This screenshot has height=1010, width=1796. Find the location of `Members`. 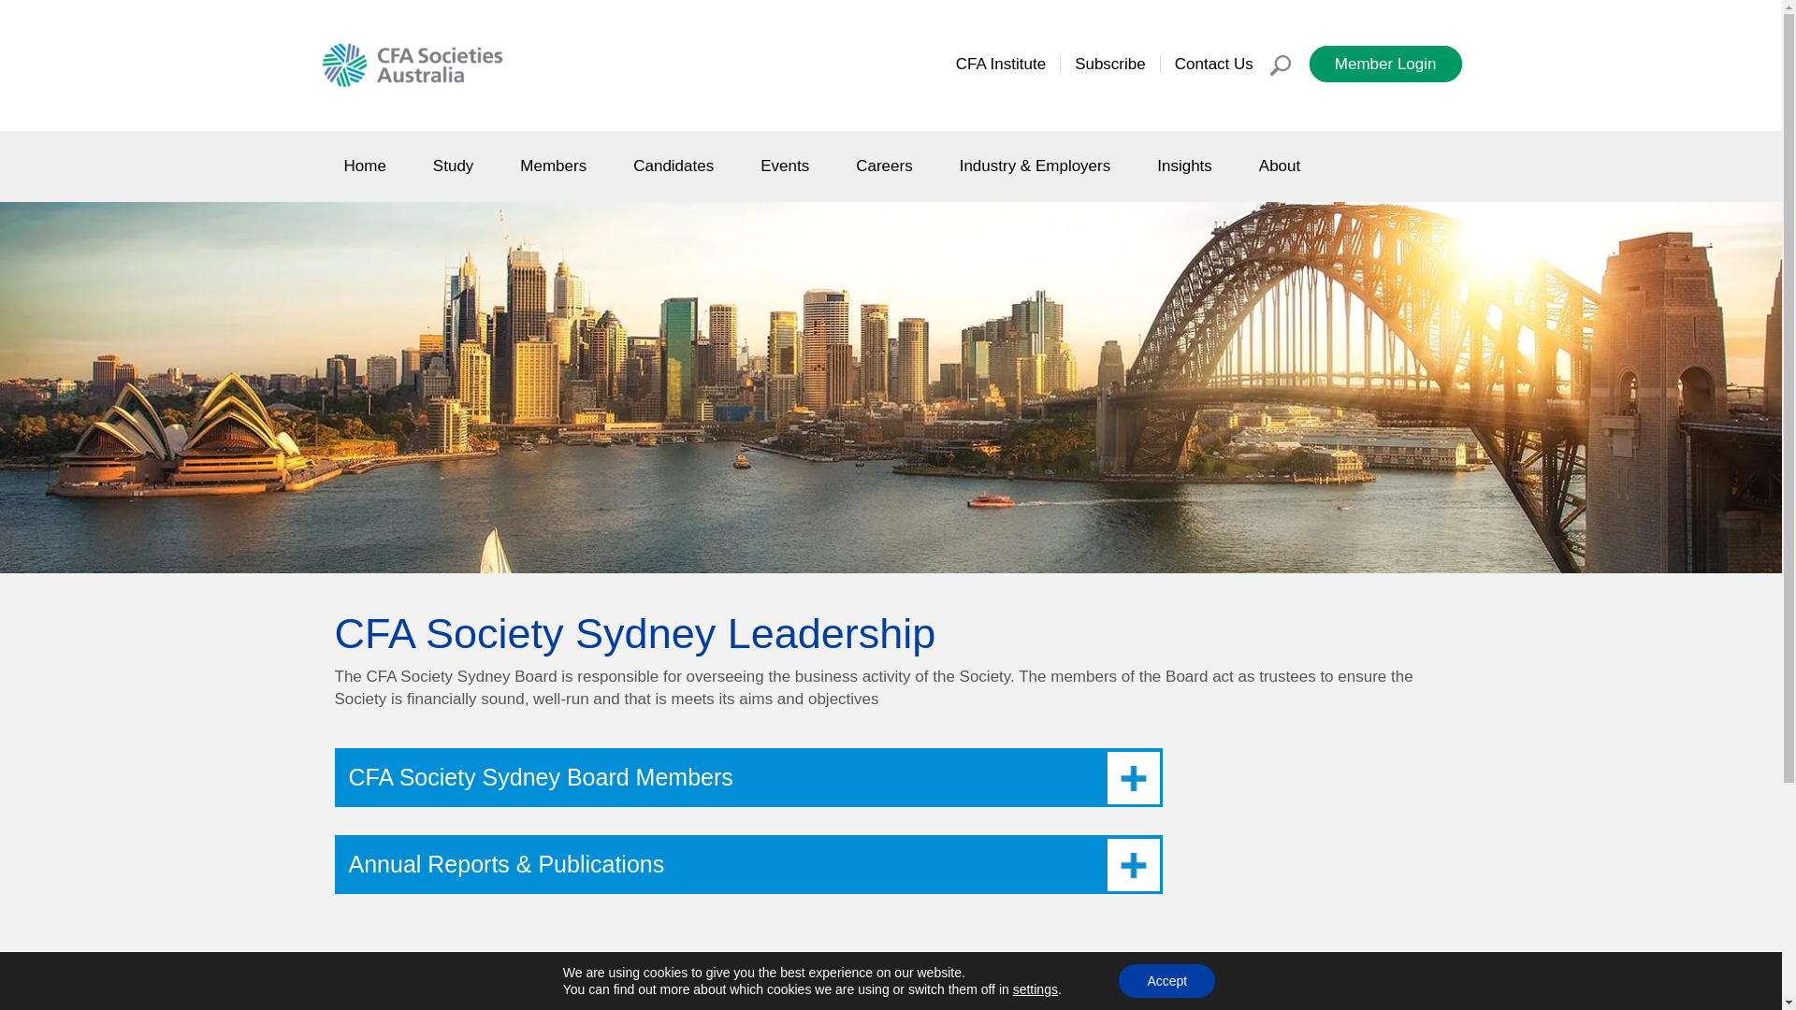

Members is located at coordinates (554, 166).